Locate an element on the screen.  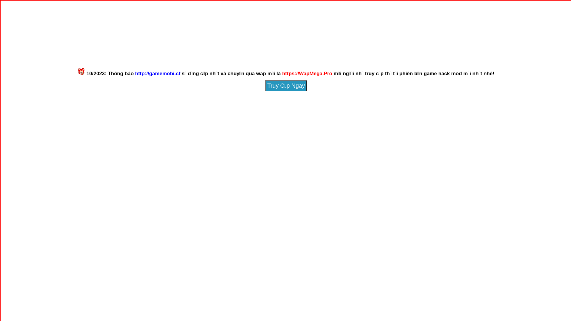
SiteMap.html is located at coordinates (249, 134).